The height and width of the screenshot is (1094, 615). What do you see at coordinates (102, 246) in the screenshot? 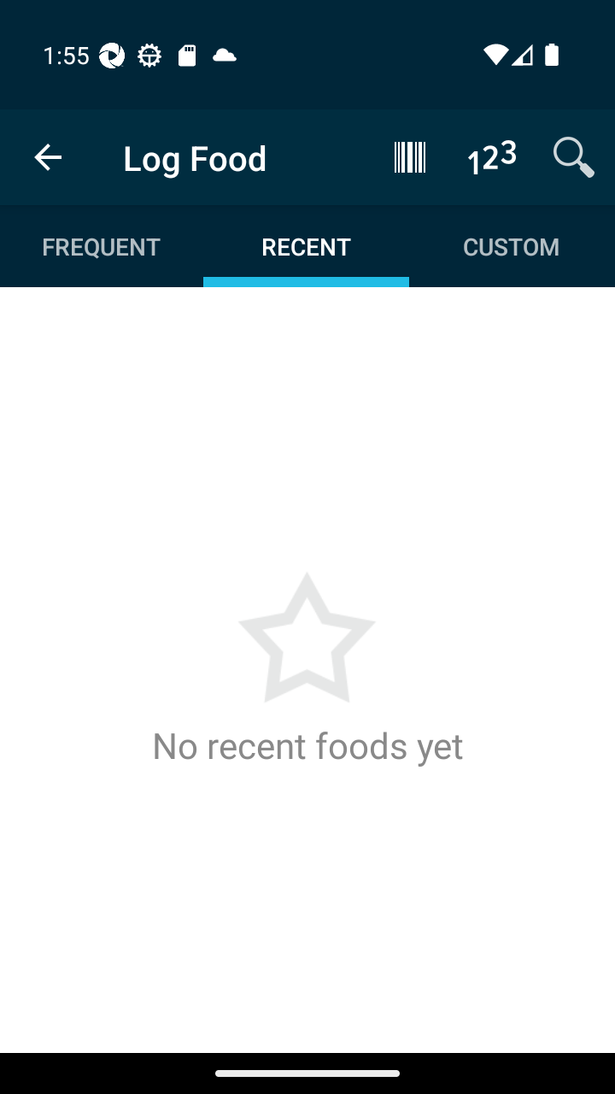
I see `FREQUENT` at bounding box center [102, 246].